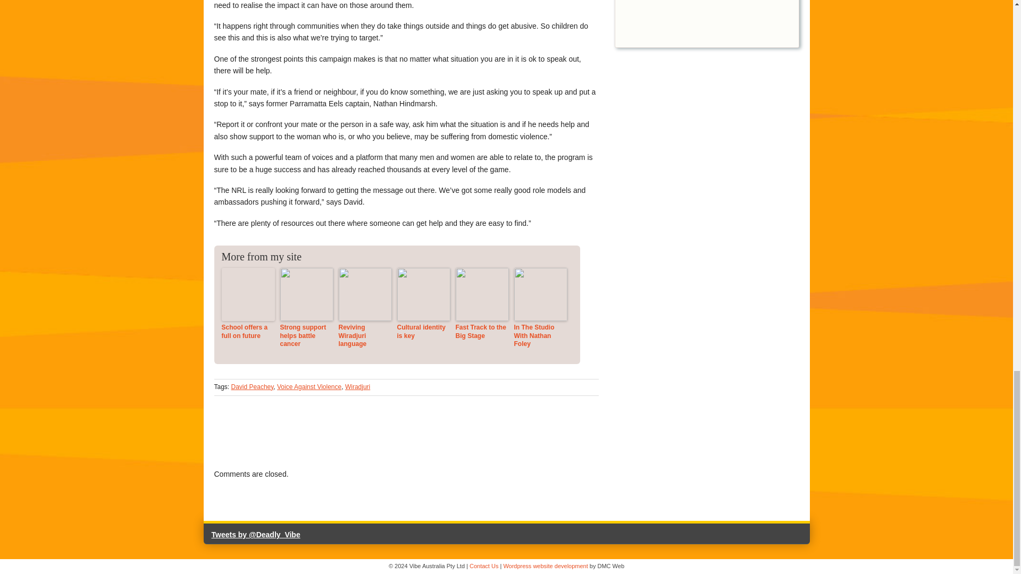 This screenshot has width=1021, height=574. Describe the element at coordinates (423, 332) in the screenshot. I see `Cultural identity is key` at that location.